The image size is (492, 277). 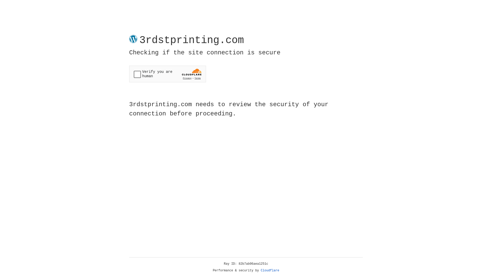 What do you see at coordinates (270, 271) in the screenshot?
I see `Cloudflare` at bounding box center [270, 271].